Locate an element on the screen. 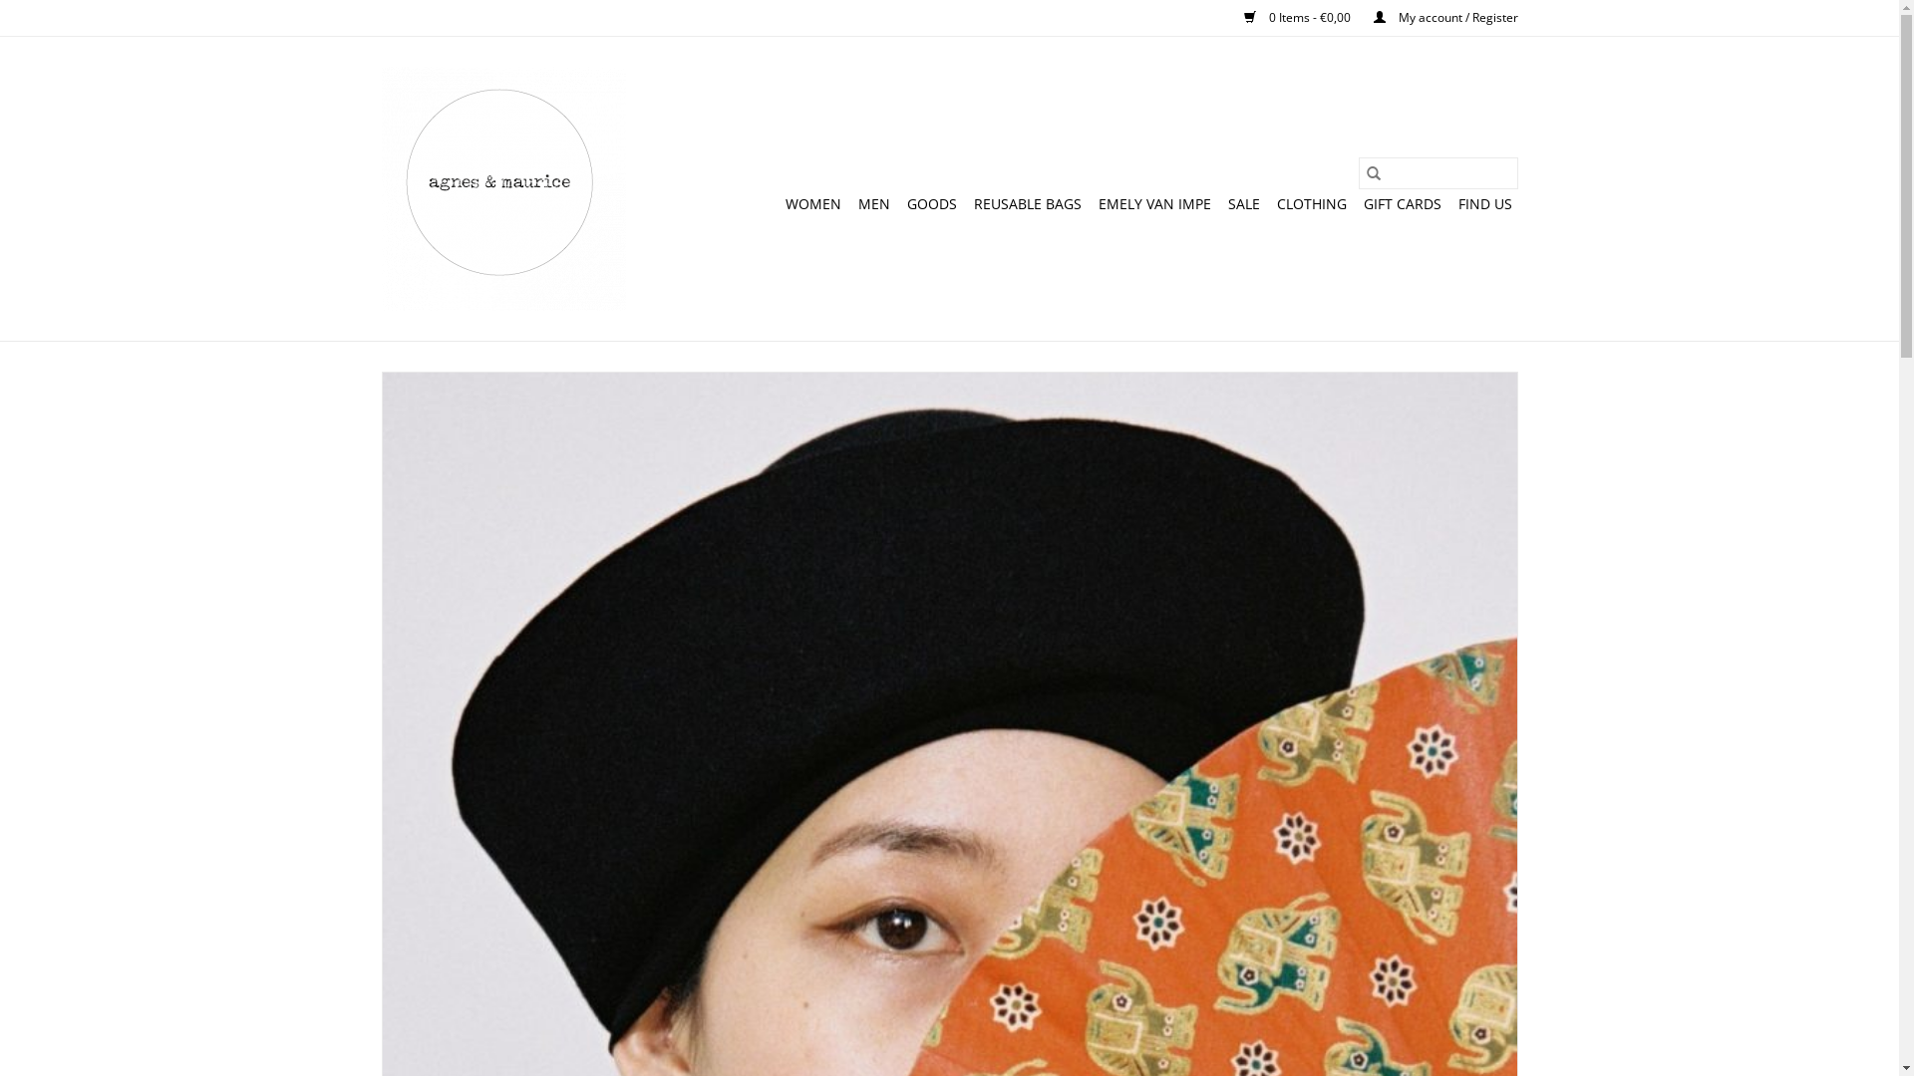 The image size is (1914, 1076). CLOTHING is located at coordinates (1311, 204).